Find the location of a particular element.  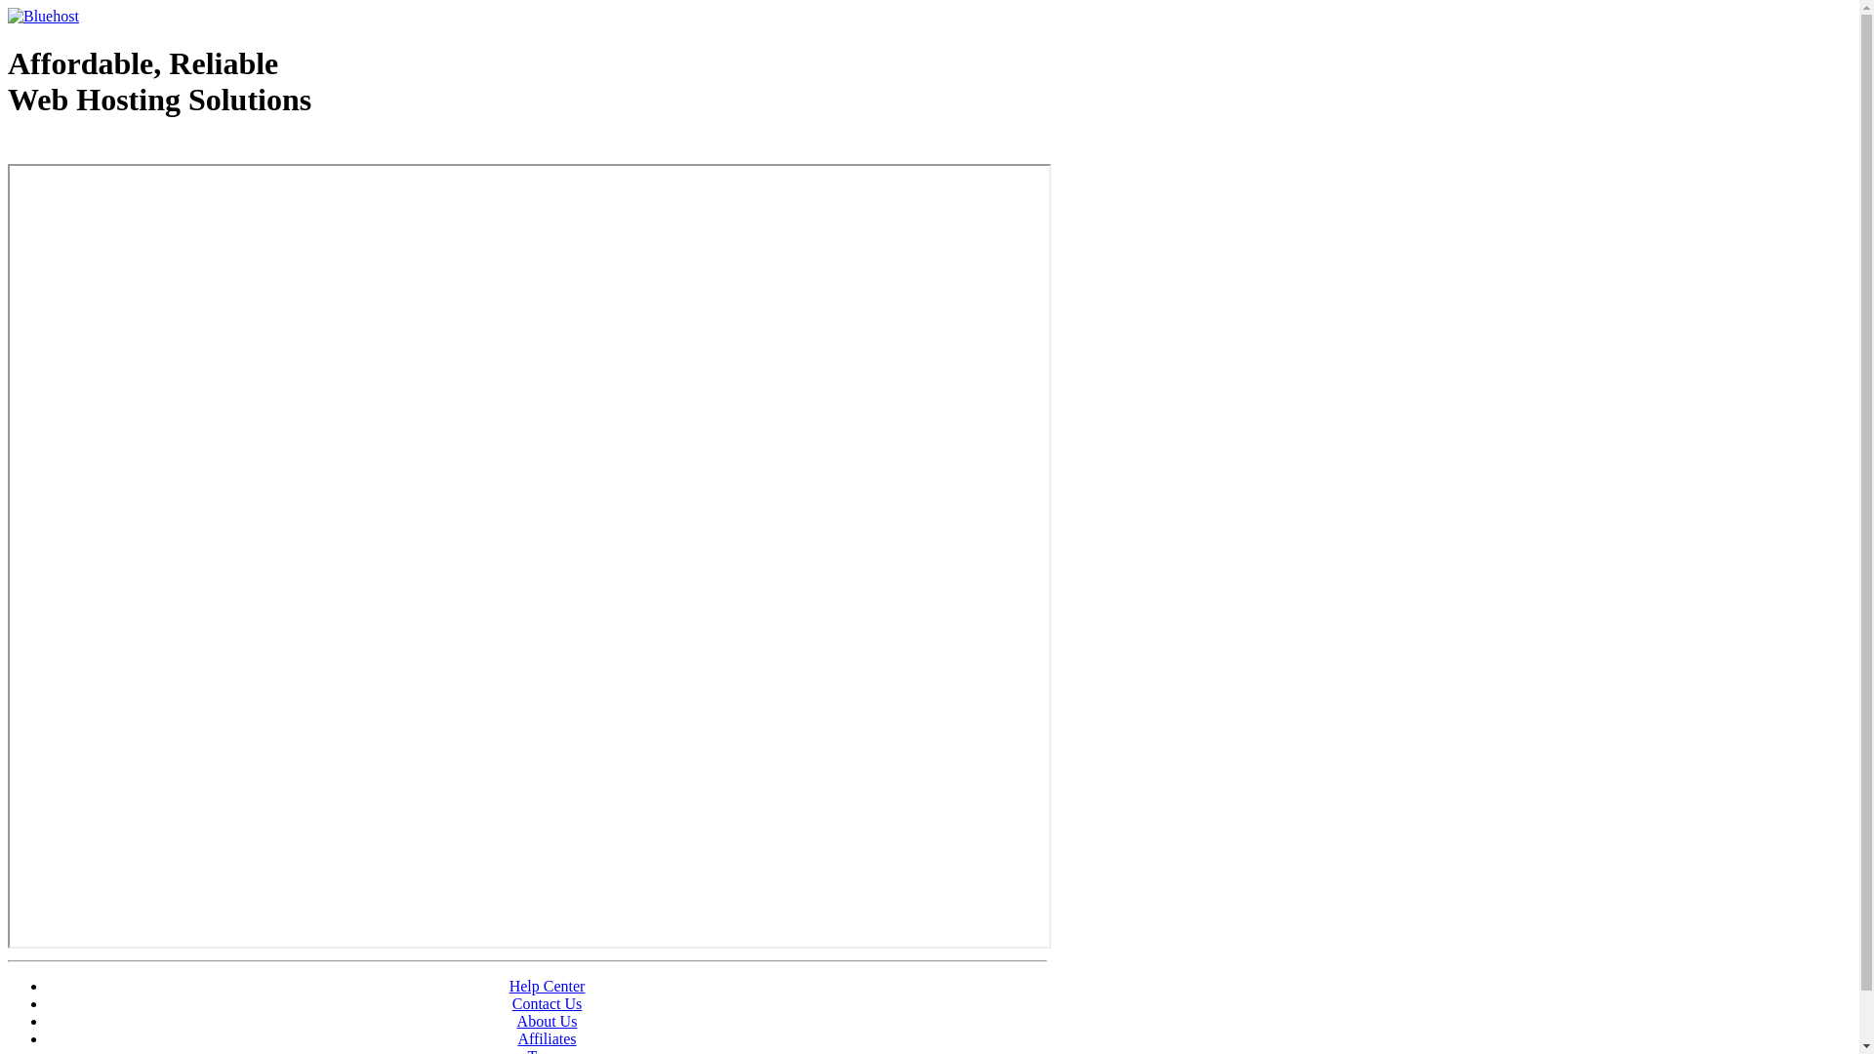

Affiliates is located at coordinates (547, 1038).